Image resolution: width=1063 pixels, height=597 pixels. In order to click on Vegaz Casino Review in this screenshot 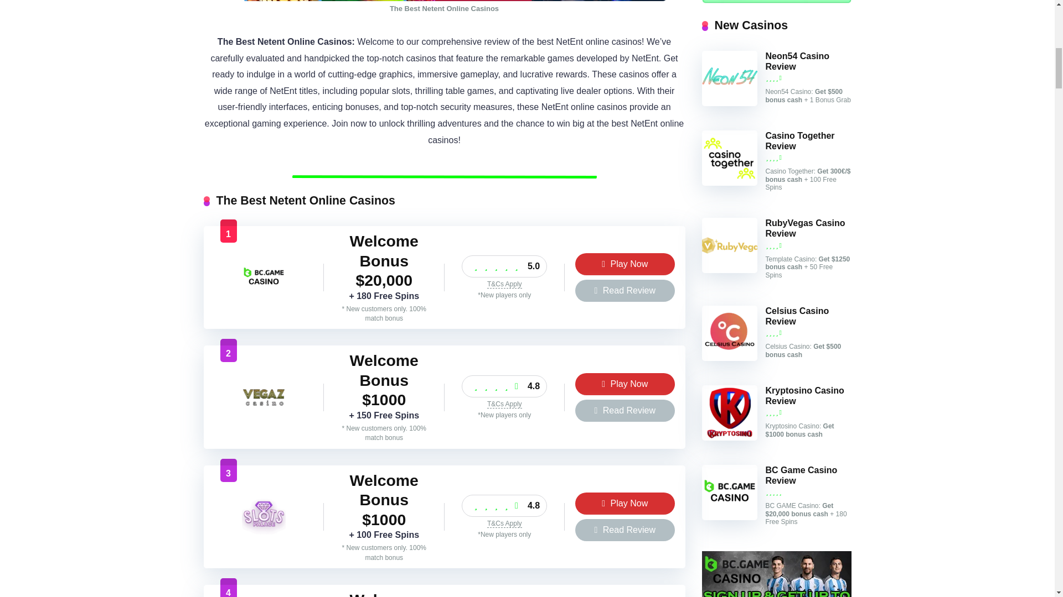, I will do `click(264, 417)`.